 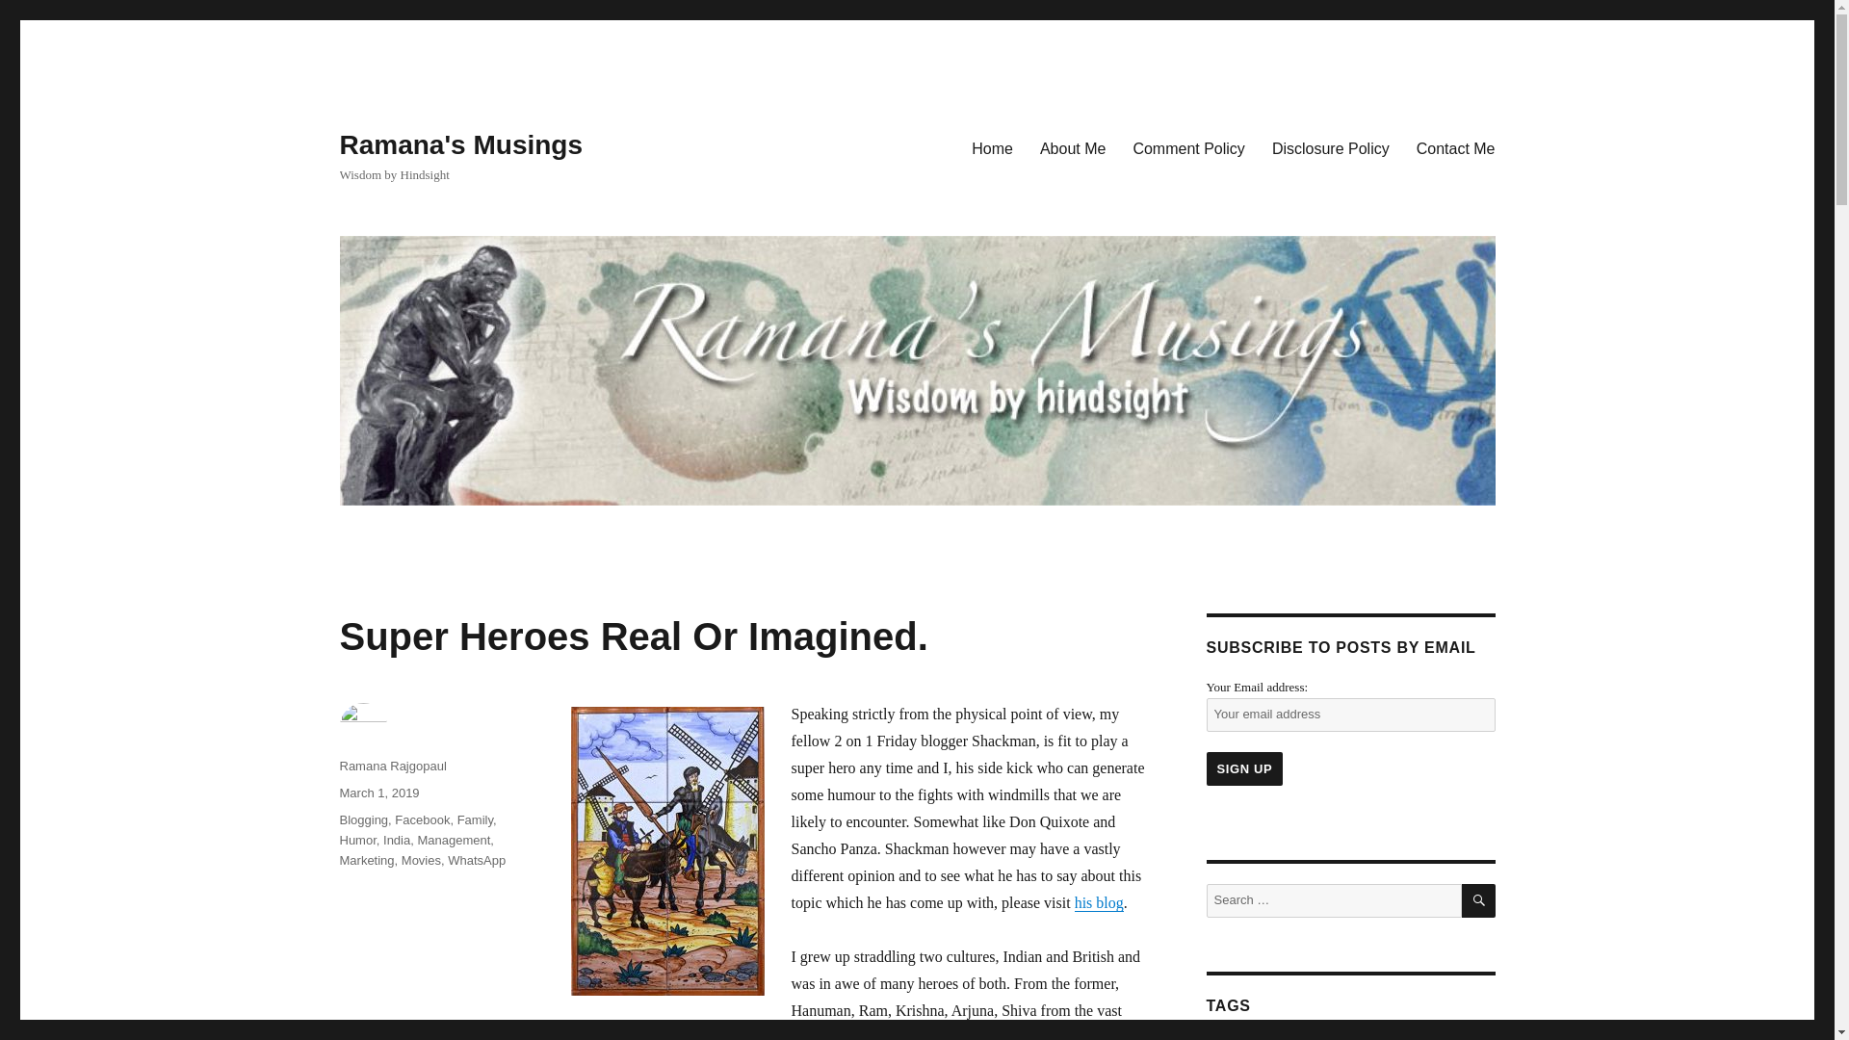 I want to click on Home, so click(x=992, y=147).